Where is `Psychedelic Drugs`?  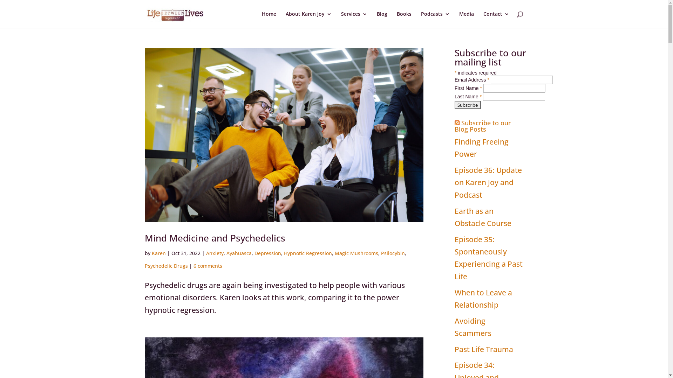 Psychedelic Drugs is located at coordinates (166, 266).